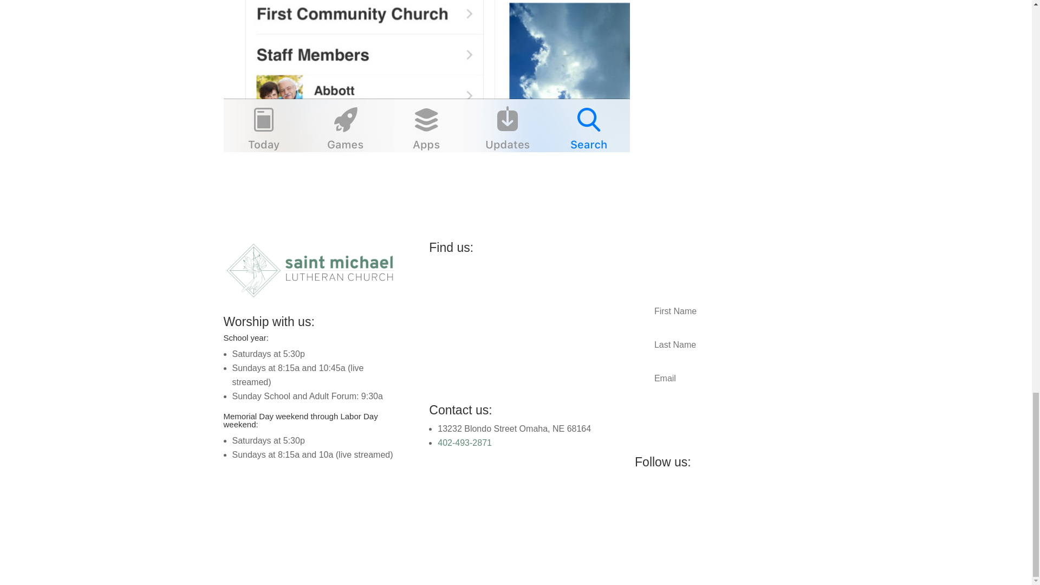 Image resolution: width=1040 pixels, height=585 pixels. Describe the element at coordinates (310, 271) in the screenshot. I see `SMLC-LogoWithoutWords-outlines` at that location.